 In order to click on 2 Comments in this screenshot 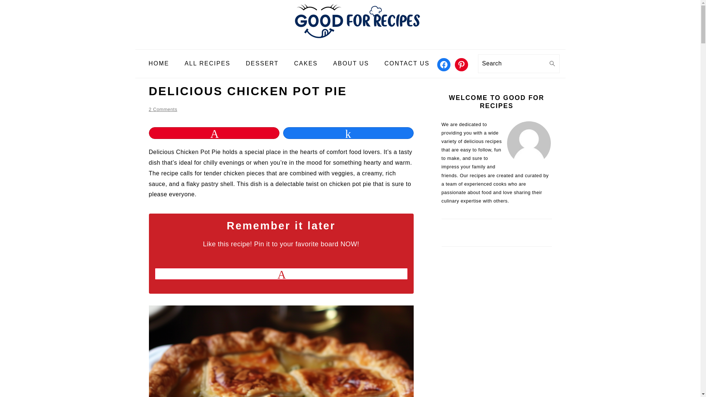, I will do `click(163, 109)`.